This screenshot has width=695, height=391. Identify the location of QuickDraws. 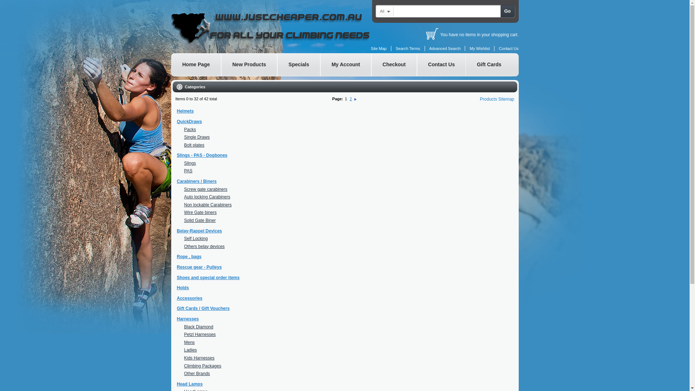
(189, 122).